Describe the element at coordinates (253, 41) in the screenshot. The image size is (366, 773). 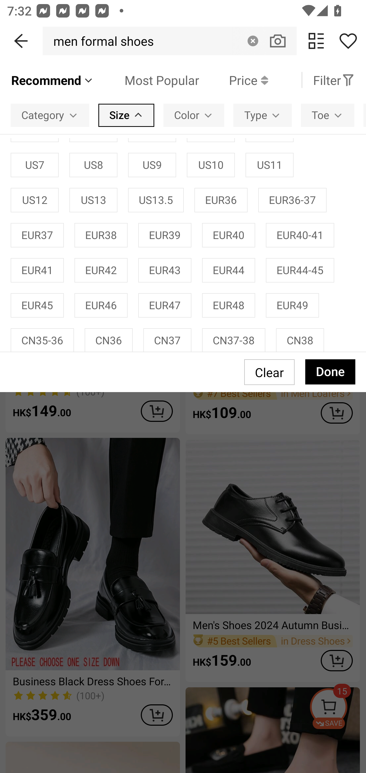
I see `Clear` at that location.